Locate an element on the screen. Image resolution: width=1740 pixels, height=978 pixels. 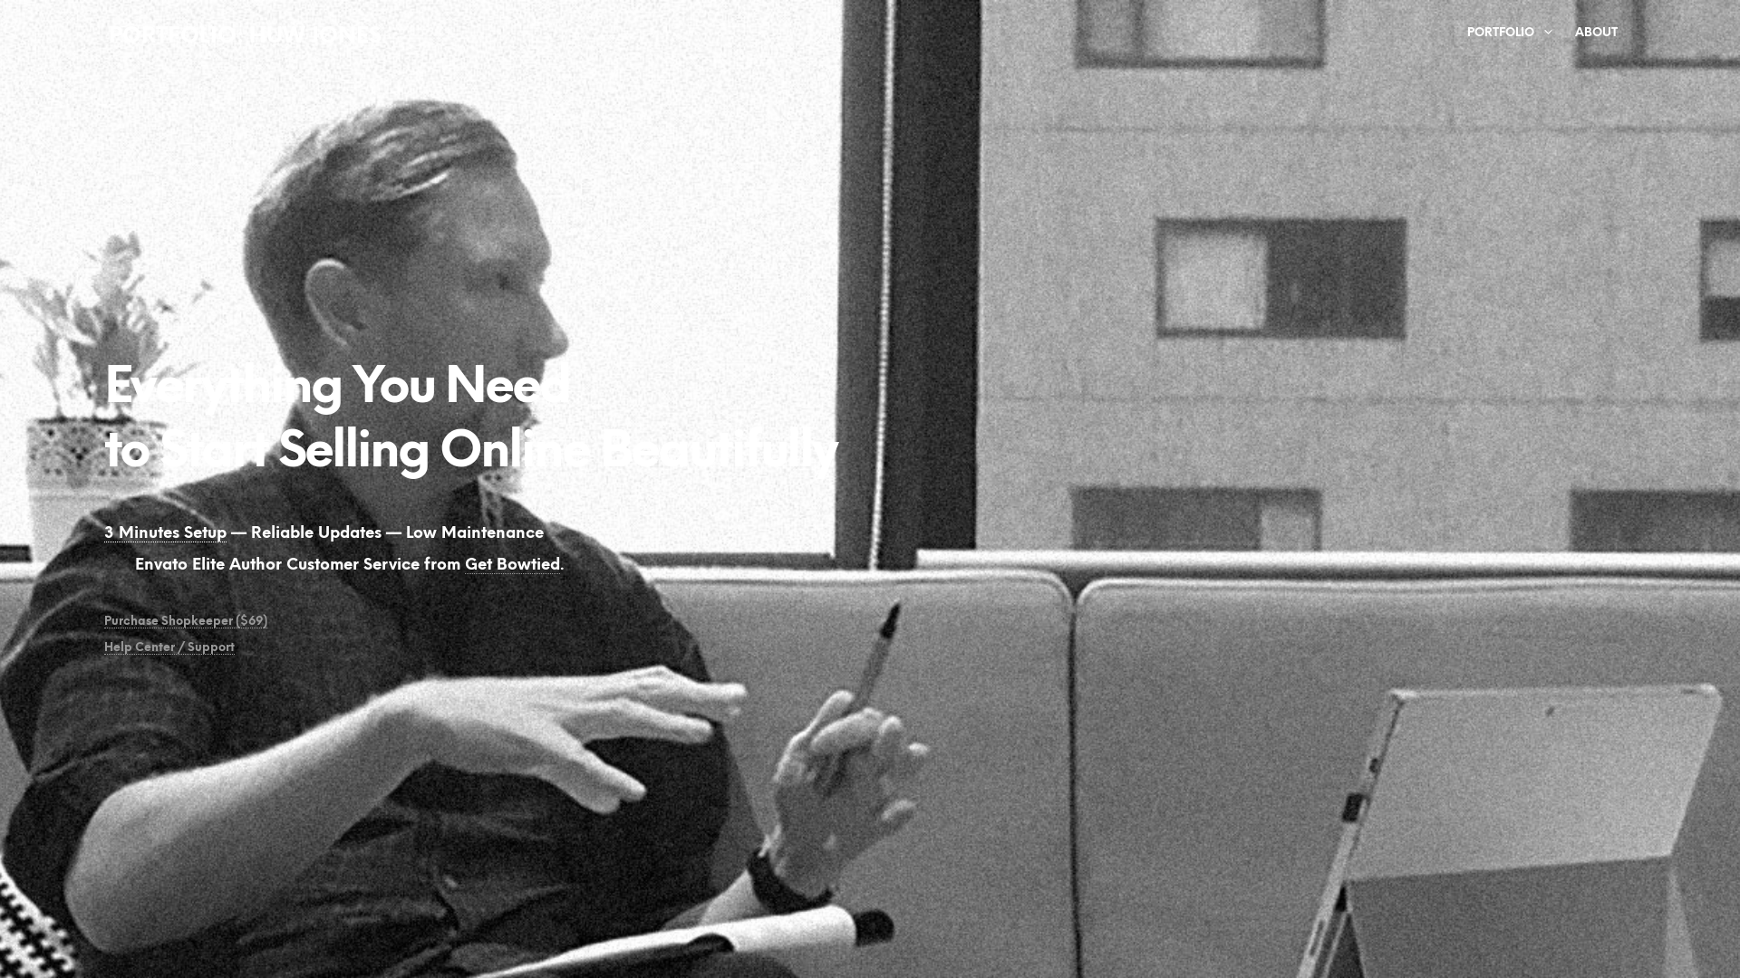
Purchase Shopkeeper ($69) is located at coordinates (186, 622).